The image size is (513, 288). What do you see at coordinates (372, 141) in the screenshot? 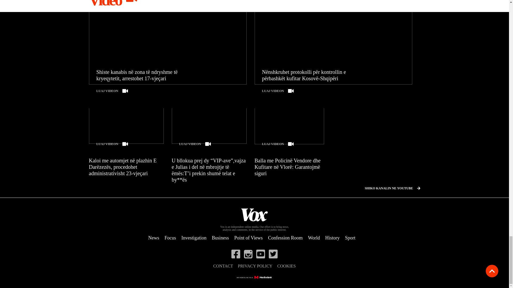
I see `3rd party ad content` at bounding box center [372, 141].